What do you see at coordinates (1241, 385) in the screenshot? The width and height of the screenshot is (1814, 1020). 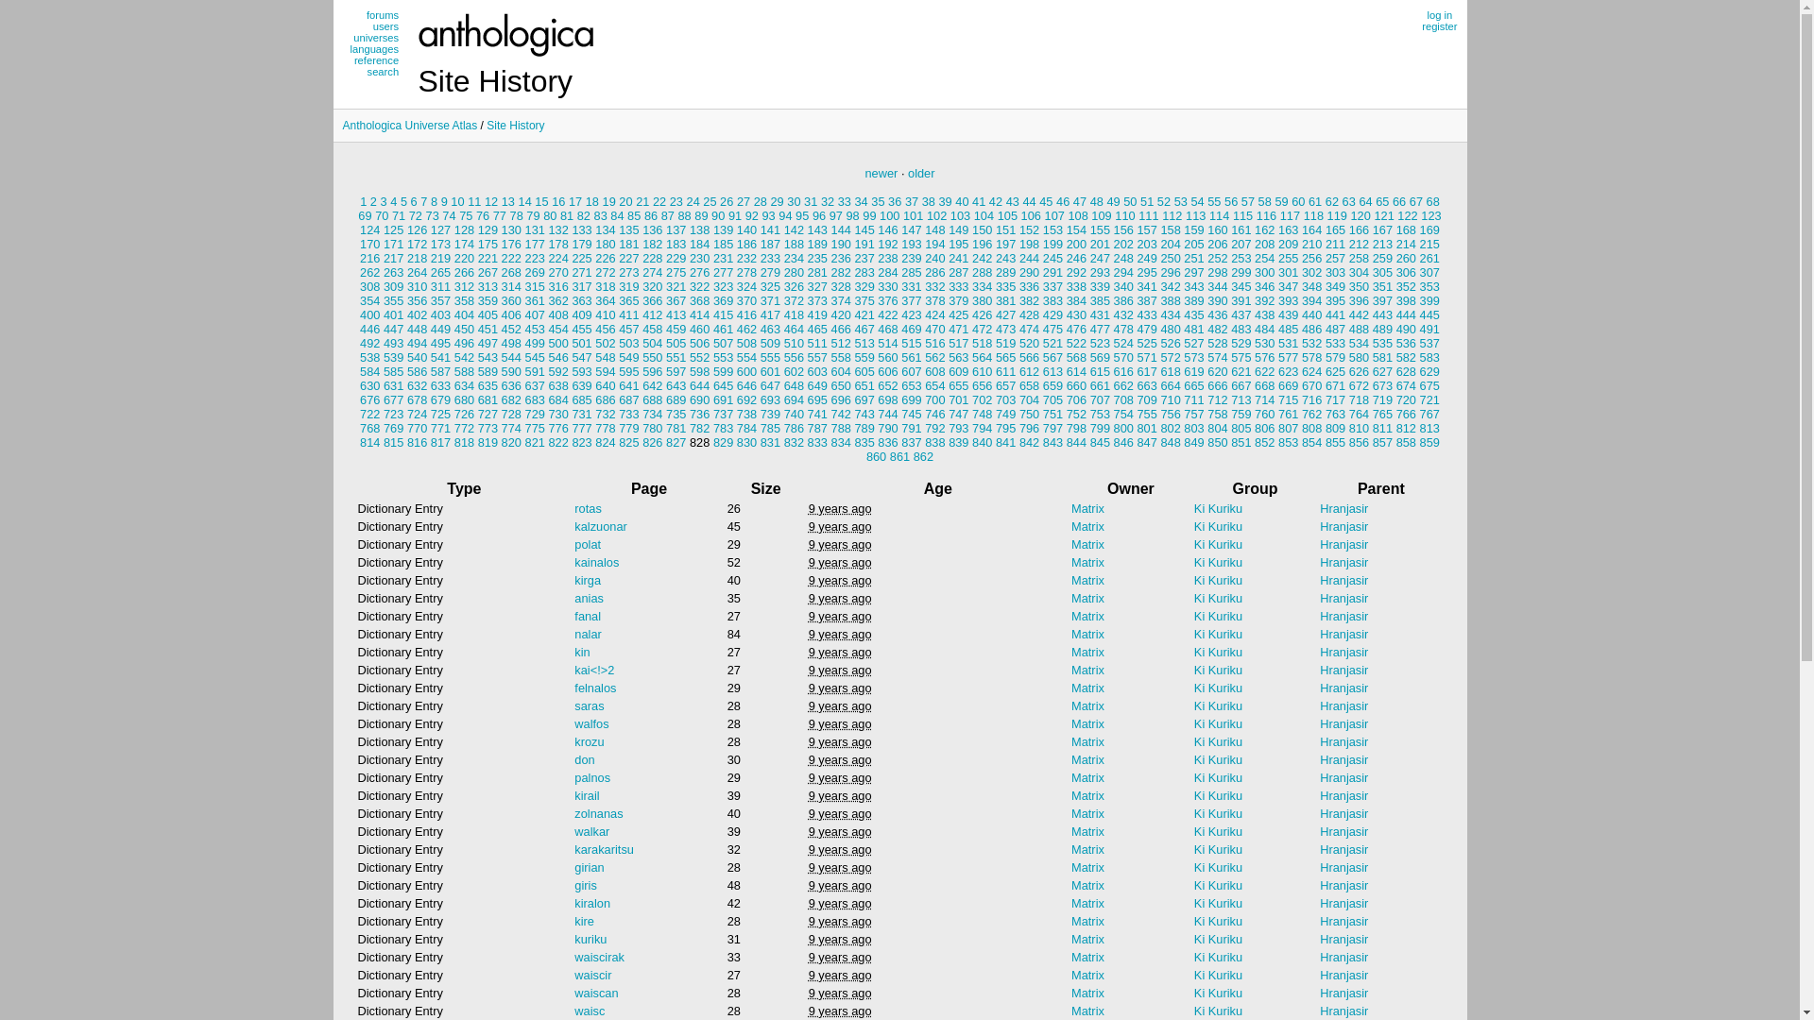 I see `667` at bounding box center [1241, 385].